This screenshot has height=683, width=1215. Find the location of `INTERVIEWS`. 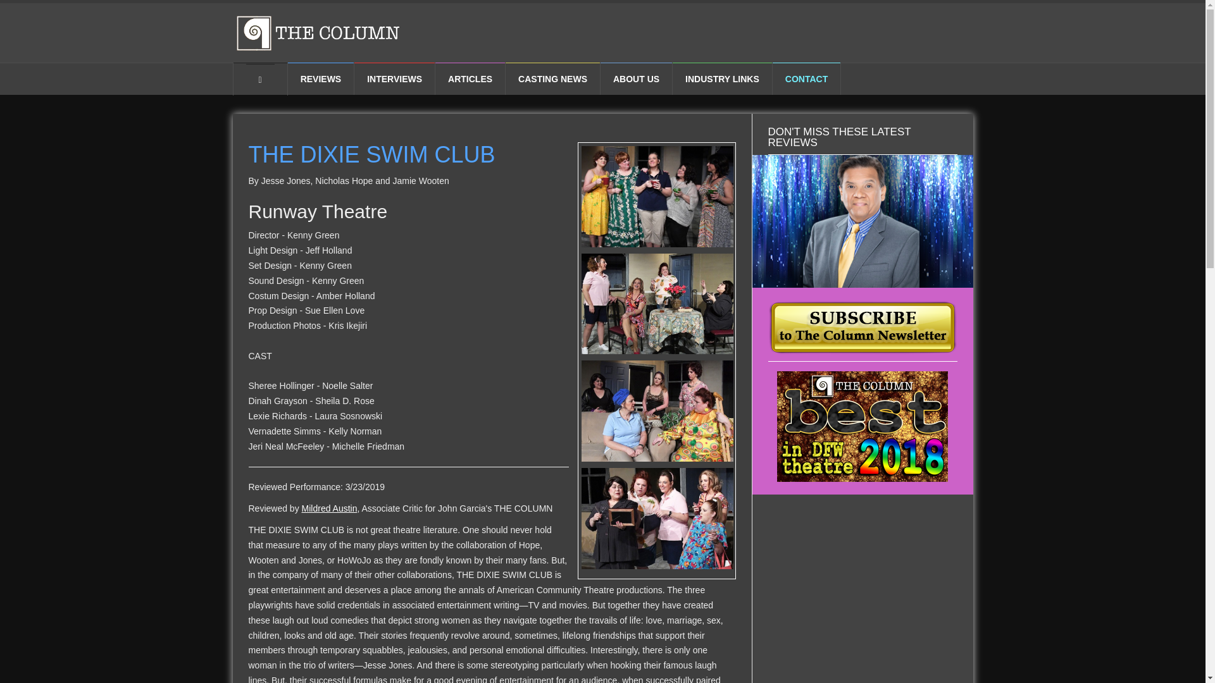

INTERVIEWS is located at coordinates (395, 78).